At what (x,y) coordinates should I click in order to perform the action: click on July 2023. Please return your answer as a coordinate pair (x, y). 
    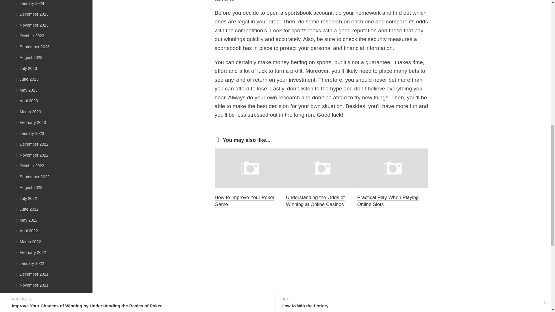
    Looking at the image, I should click on (25, 68).